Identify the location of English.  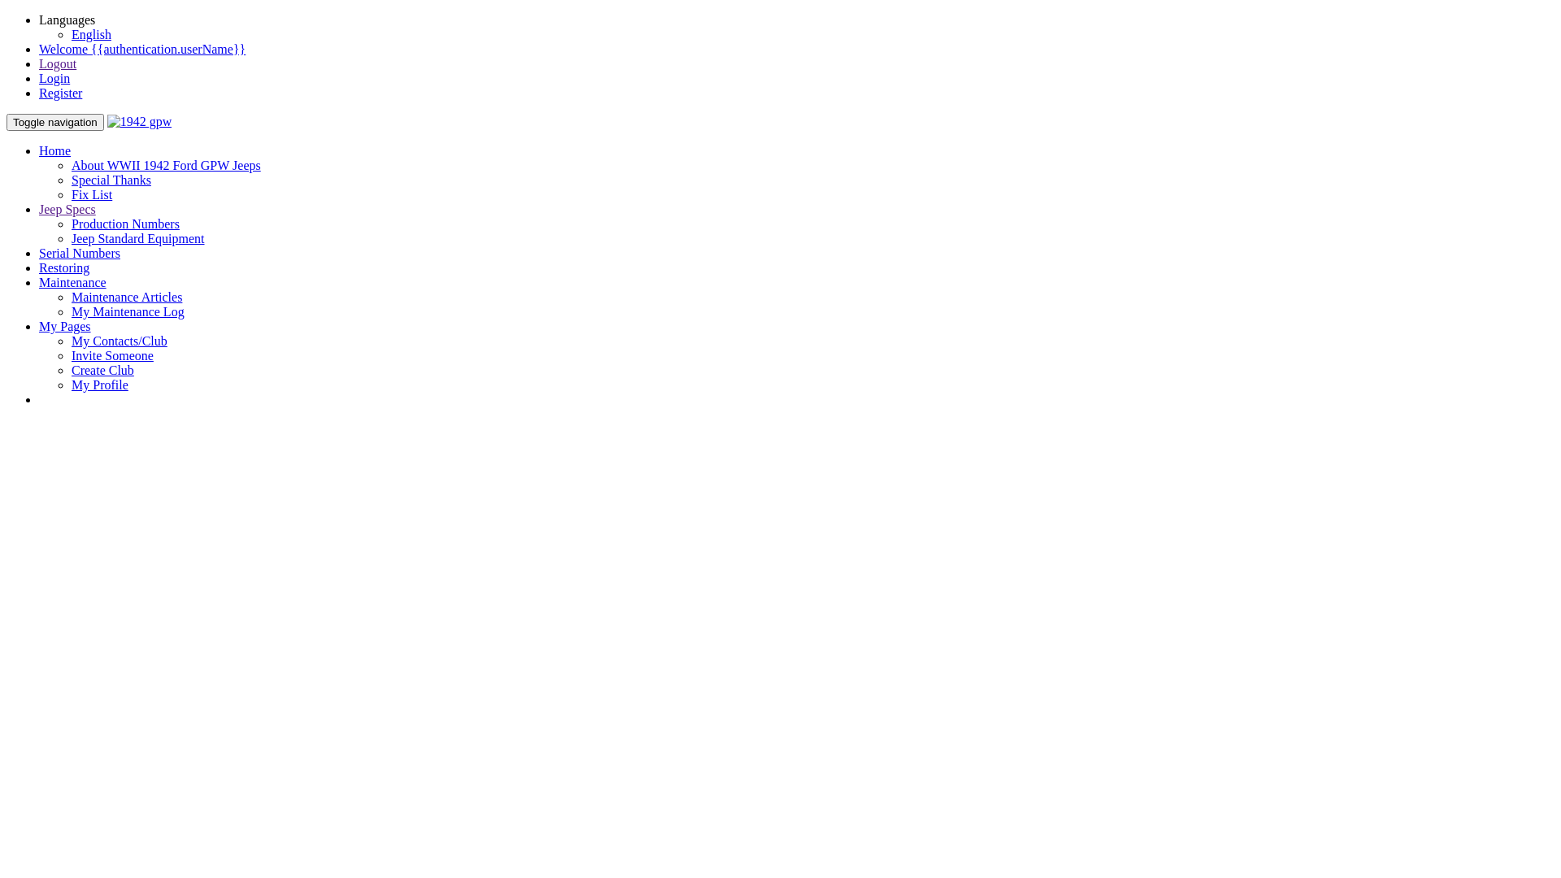
(91, 34).